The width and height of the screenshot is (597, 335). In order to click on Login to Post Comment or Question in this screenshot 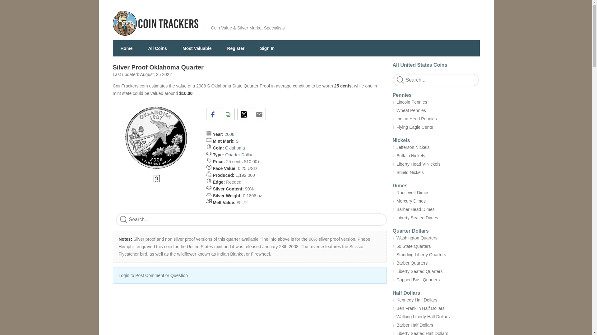, I will do `click(153, 275)`.